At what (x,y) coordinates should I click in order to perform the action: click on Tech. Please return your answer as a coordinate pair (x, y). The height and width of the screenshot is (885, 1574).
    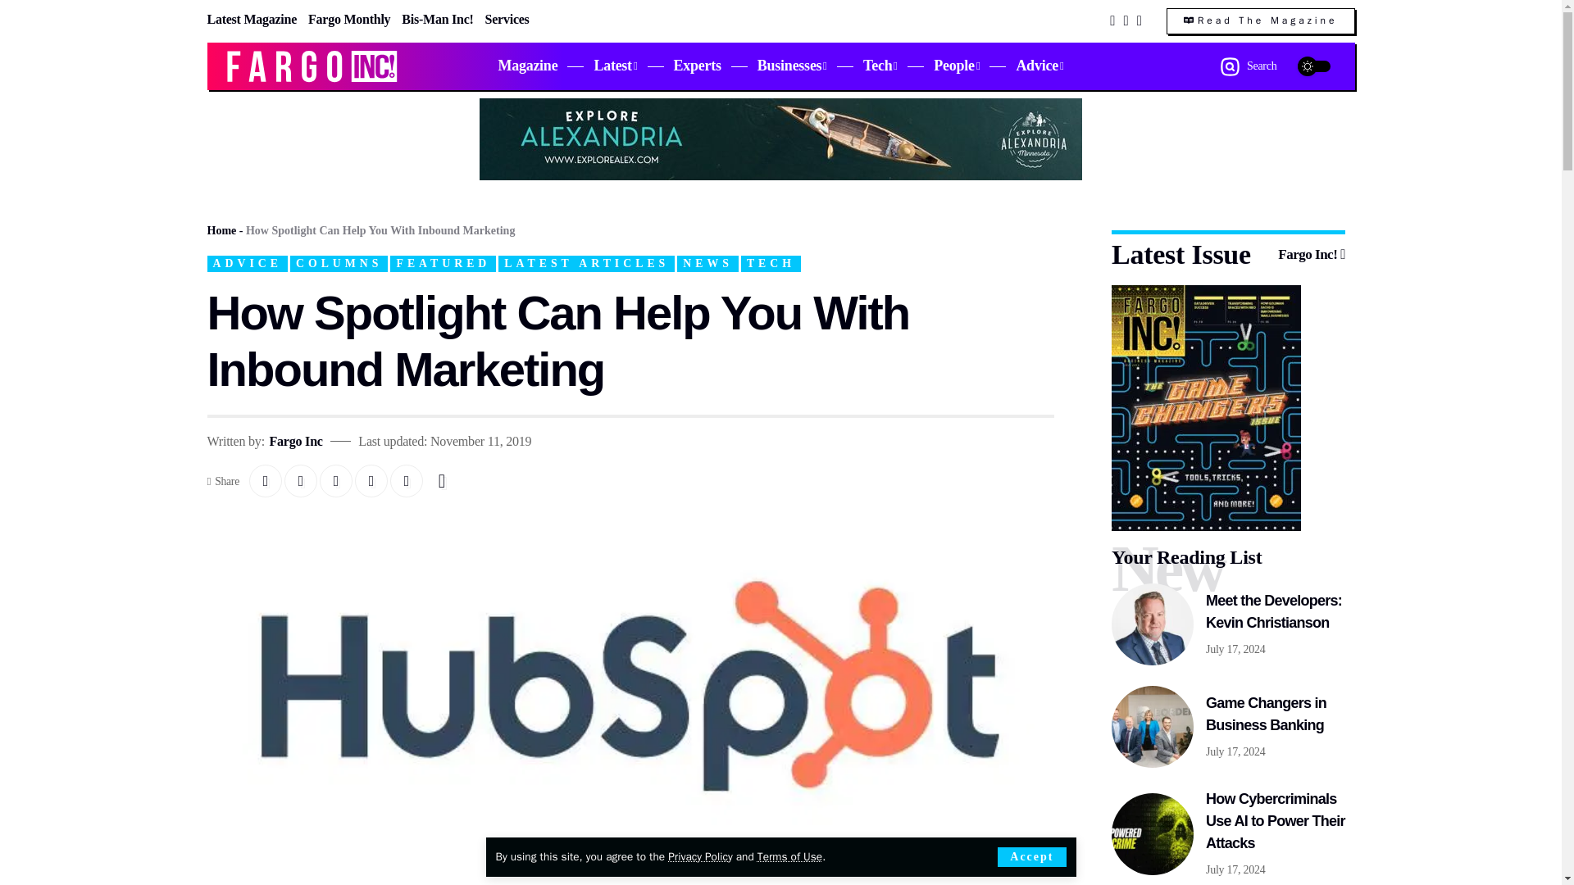
    Looking at the image, I should click on (880, 66).